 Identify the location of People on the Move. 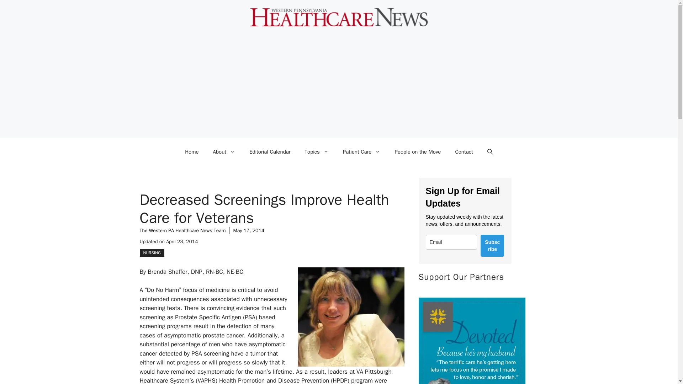
(418, 151).